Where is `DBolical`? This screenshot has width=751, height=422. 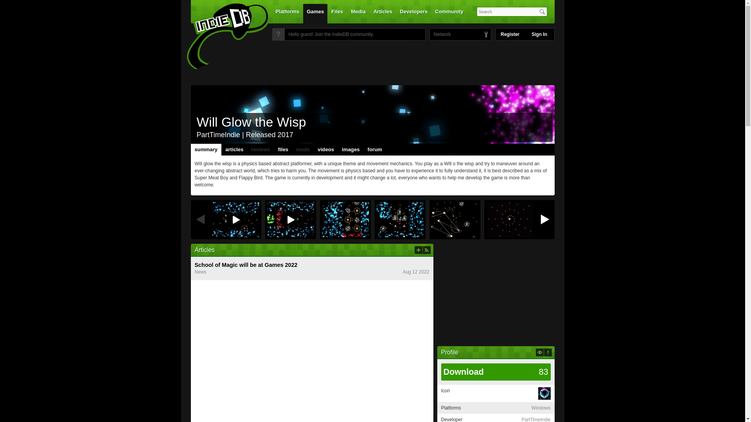
DBolical is located at coordinates (440, 34).